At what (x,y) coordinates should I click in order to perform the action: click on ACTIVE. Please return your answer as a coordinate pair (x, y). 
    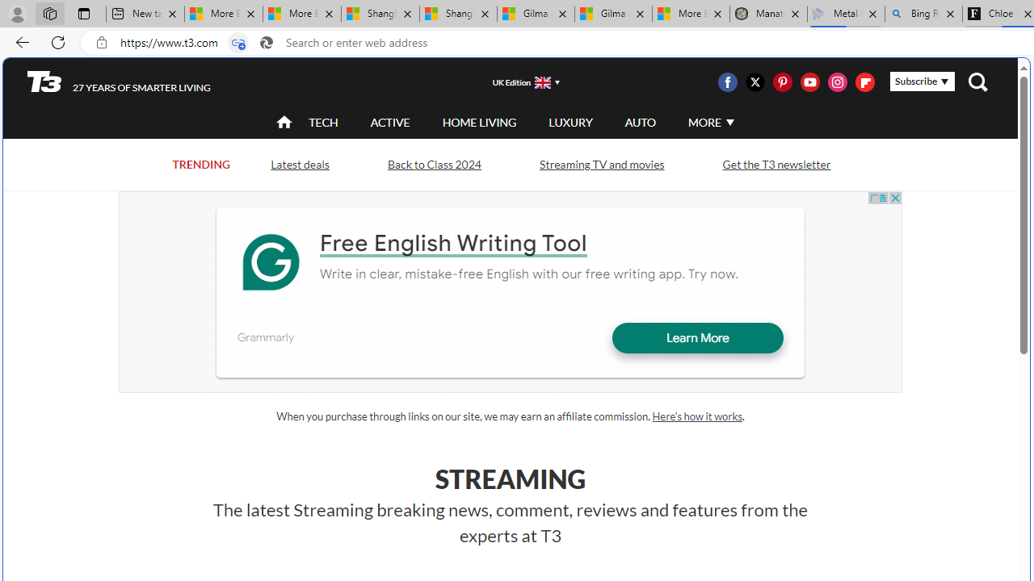
    Looking at the image, I should click on (390, 122).